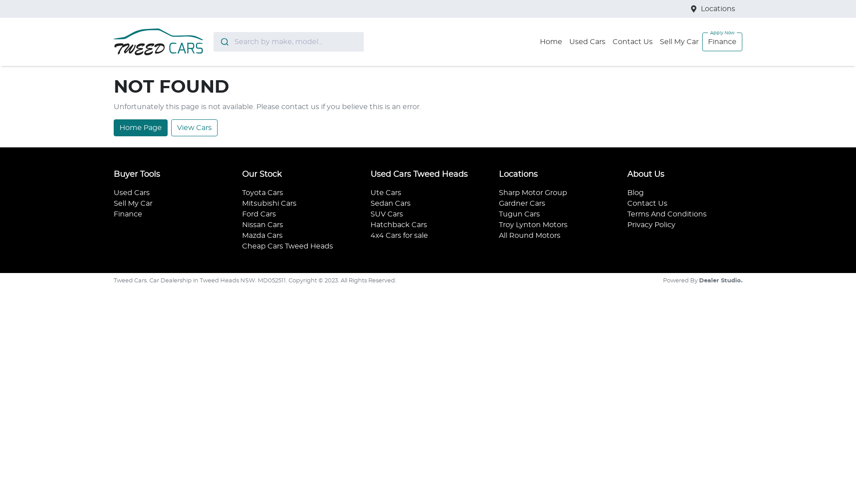  Describe the element at coordinates (647, 204) in the screenshot. I see `Contact Us` at that location.